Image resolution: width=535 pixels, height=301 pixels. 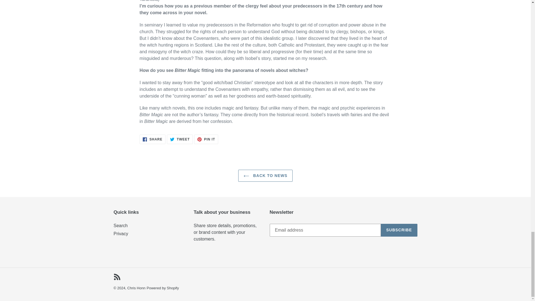 I want to click on Privacy, so click(x=206, y=139).